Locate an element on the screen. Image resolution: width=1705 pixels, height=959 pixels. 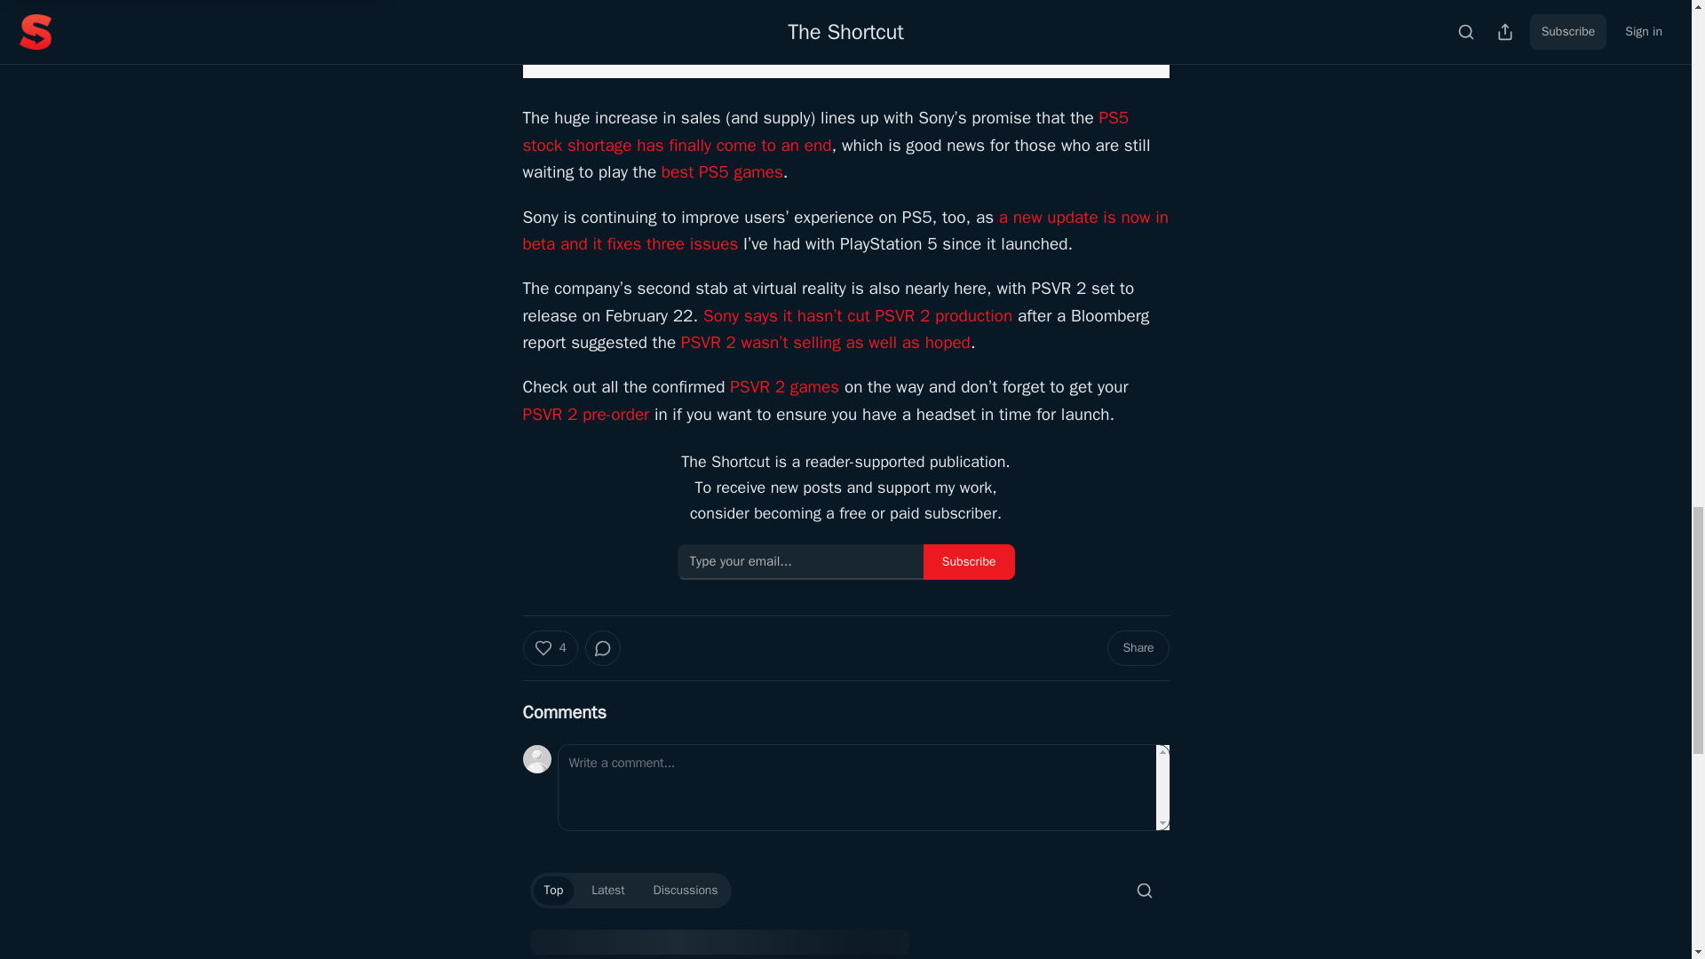
best PS5 games is located at coordinates (721, 172).